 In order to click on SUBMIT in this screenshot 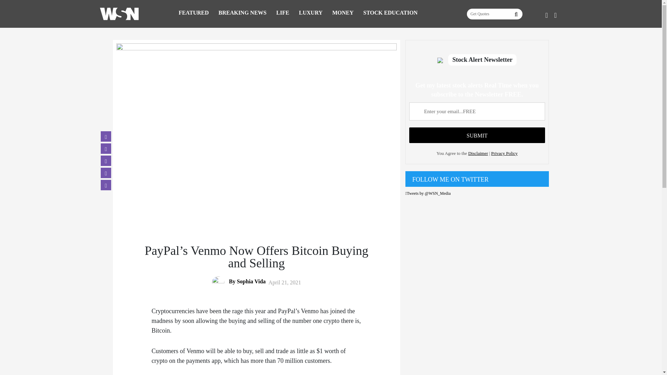, I will do `click(477, 135)`.